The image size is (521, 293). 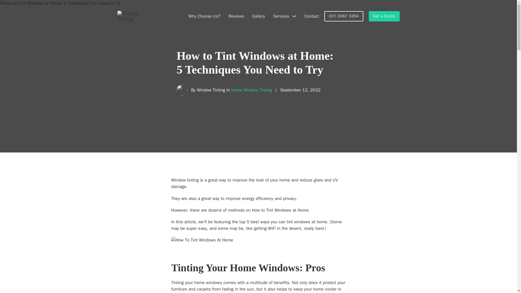 What do you see at coordinates (384, 16) in the screenshot?
I see `Get a Quote` at bounding box center [384, 16].